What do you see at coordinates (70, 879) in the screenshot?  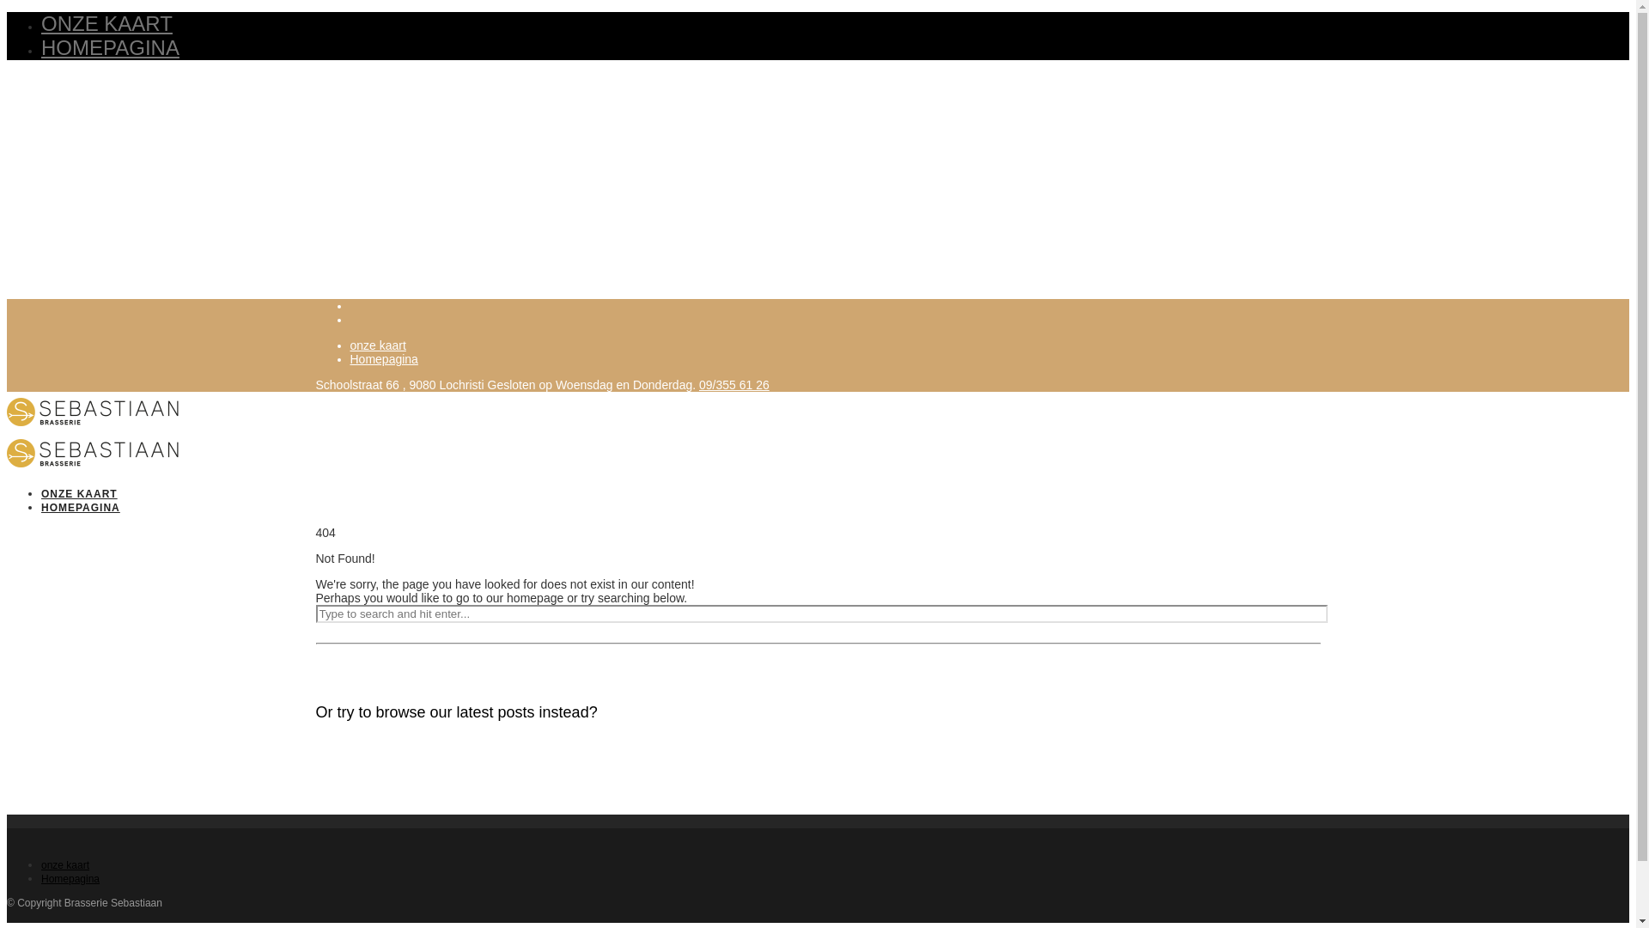 I see `Homepagina` at bounding box center [70, 879].